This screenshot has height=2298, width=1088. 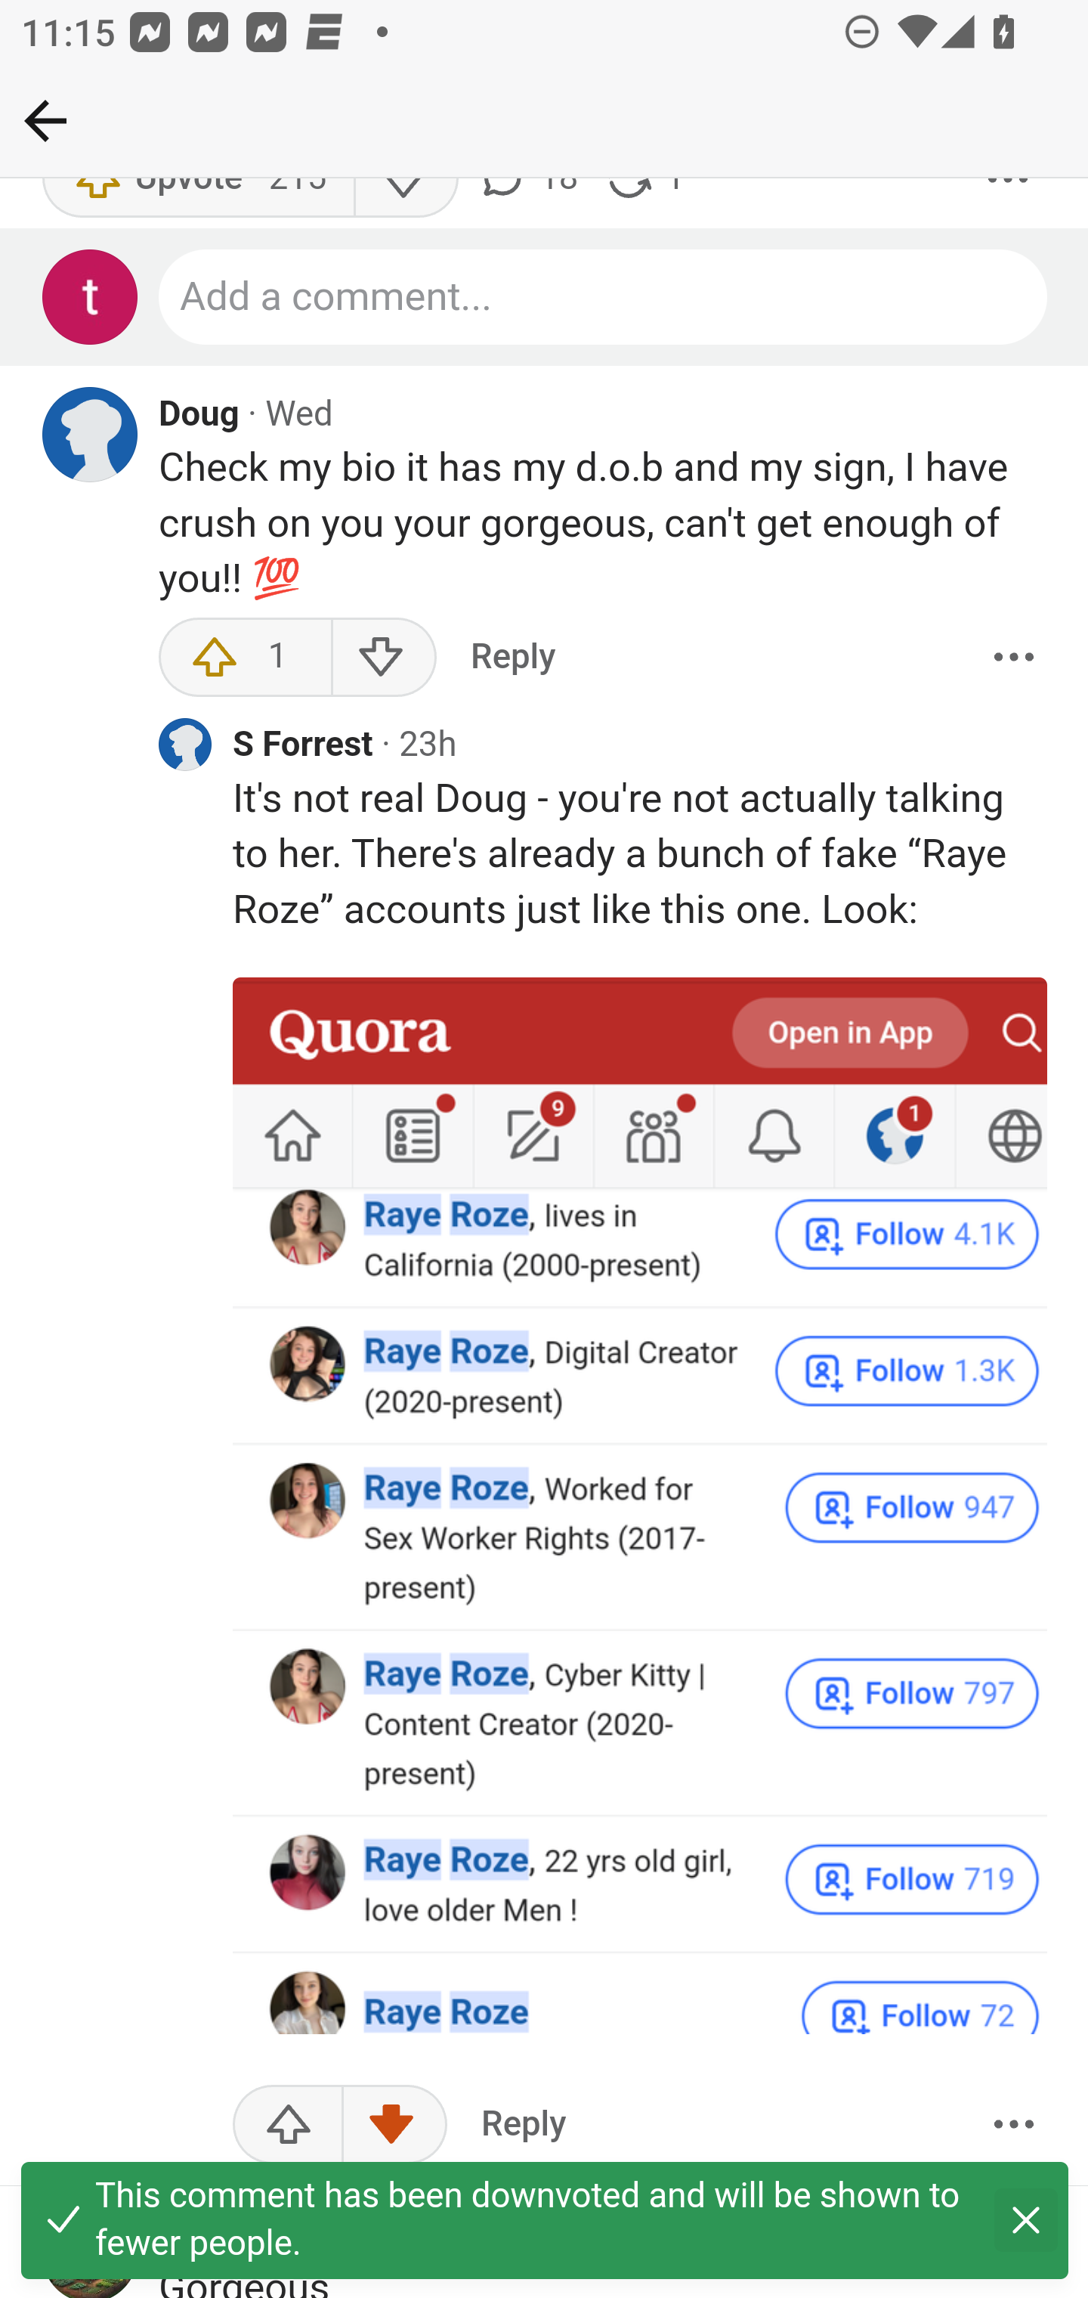 I want to click on Doug, so click(x=199, y=417).